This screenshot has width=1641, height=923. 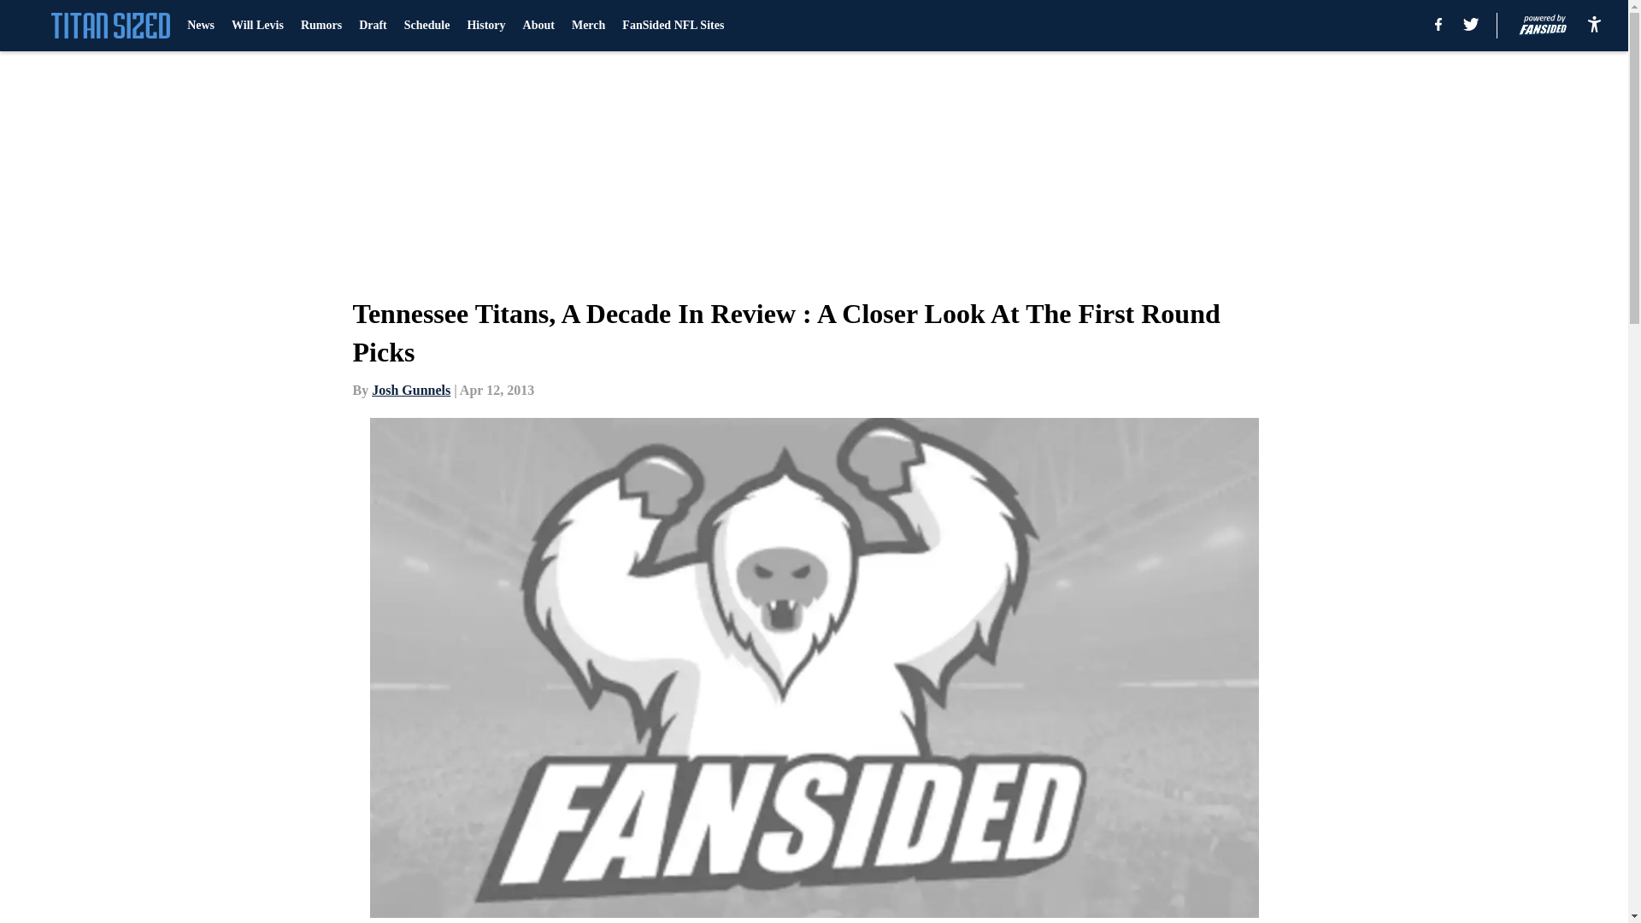 I want to click on Josh Gunnels, so click(x=410, y=390).